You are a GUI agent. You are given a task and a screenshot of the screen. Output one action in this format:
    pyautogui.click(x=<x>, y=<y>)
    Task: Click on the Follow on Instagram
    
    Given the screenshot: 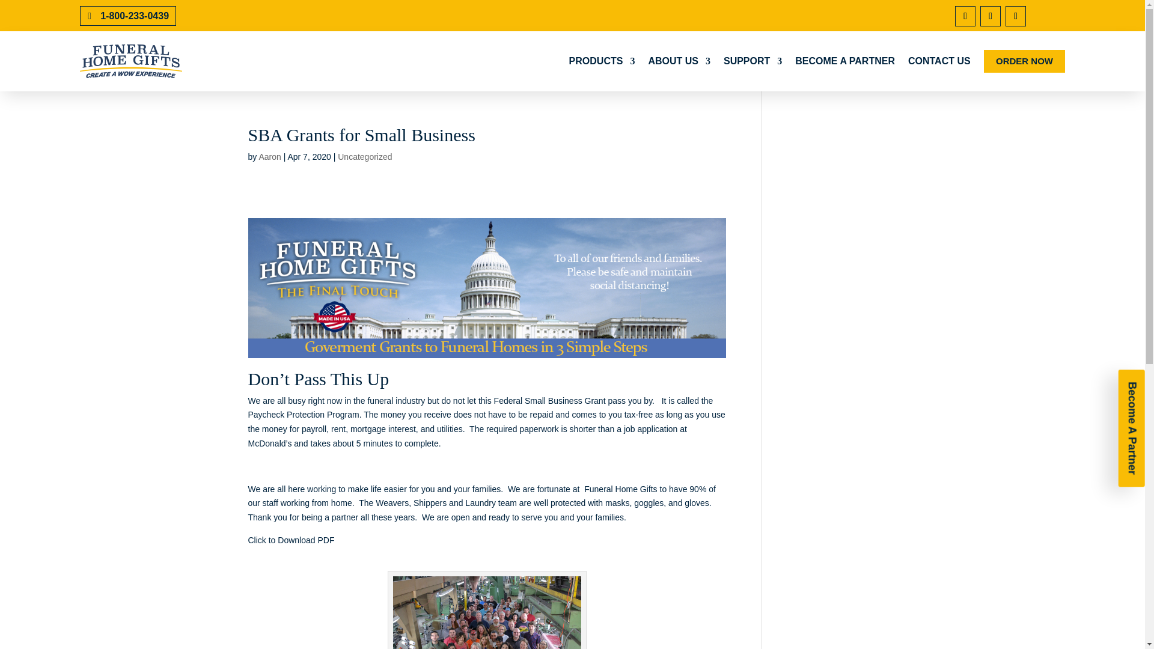 What is the action you would take?
    pyautogui.click(x=990, y=16)
    